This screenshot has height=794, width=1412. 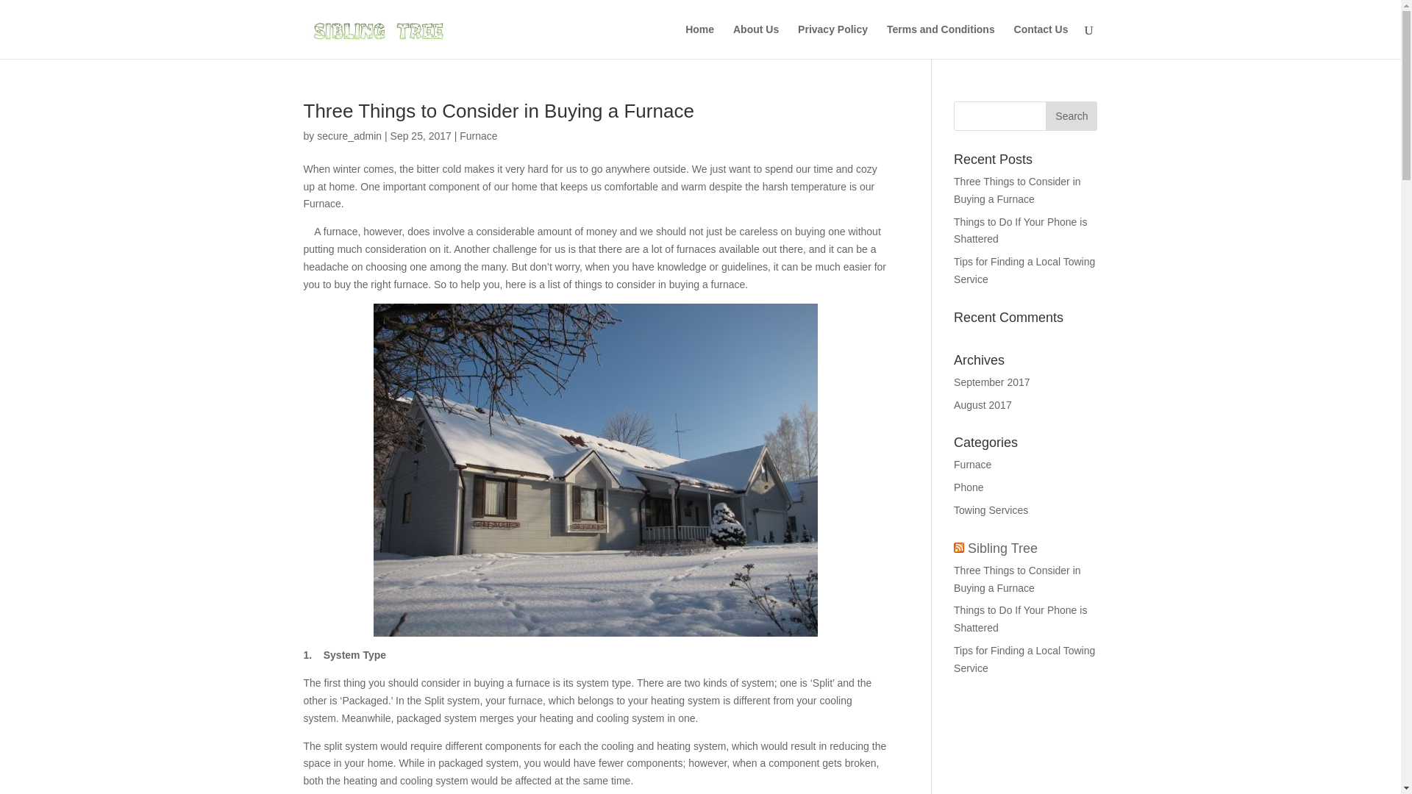 What do you see at coordinates (968, 487) in the screenshot?
I see `Phone` at bounding box center [968, 487].